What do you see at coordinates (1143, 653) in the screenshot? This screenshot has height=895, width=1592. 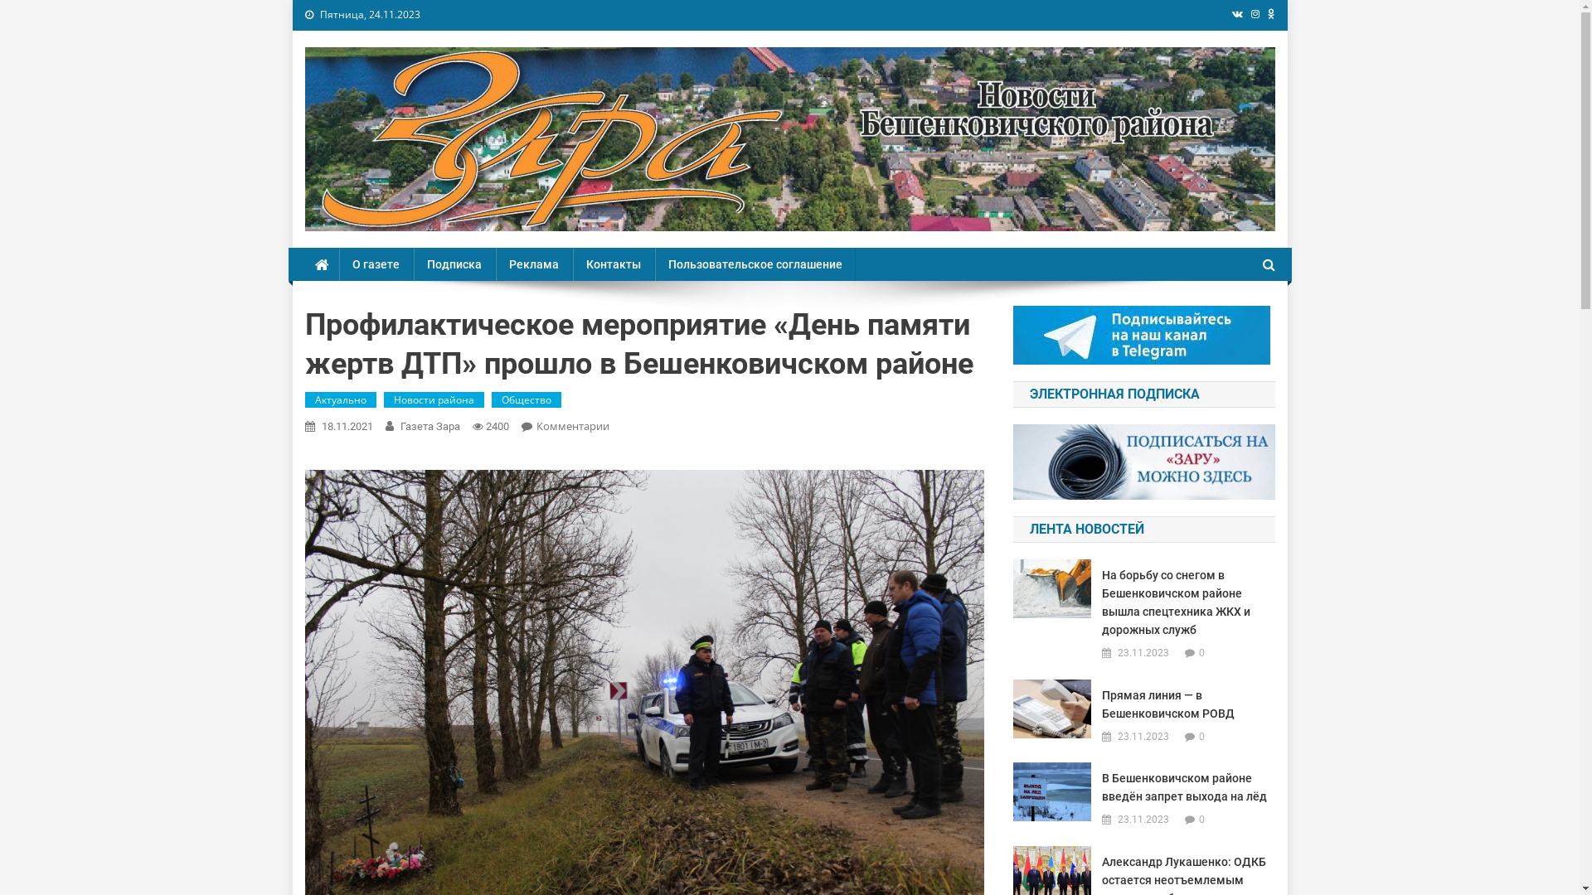 I see `23.11.2023` at bounding box center [1143, 653].